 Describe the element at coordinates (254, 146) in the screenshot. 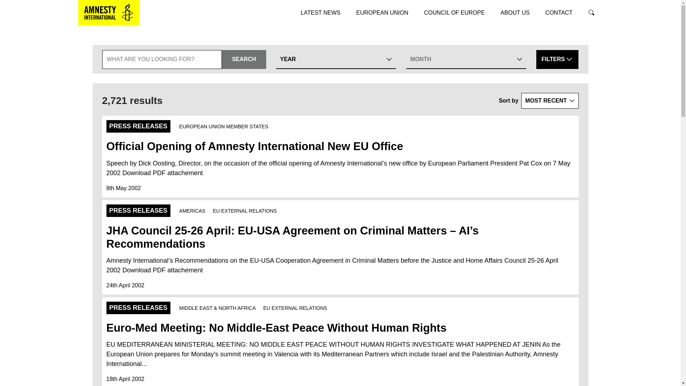

I see `Official Opening of Amnesty International New EU Office` at that location.